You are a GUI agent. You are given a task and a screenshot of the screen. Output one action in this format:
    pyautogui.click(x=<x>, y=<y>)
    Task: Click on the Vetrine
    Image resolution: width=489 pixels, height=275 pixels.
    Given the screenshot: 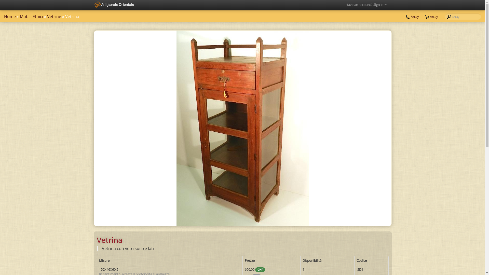 What is the action you would take?
    pyautogui.click(x=54, y=17)
    